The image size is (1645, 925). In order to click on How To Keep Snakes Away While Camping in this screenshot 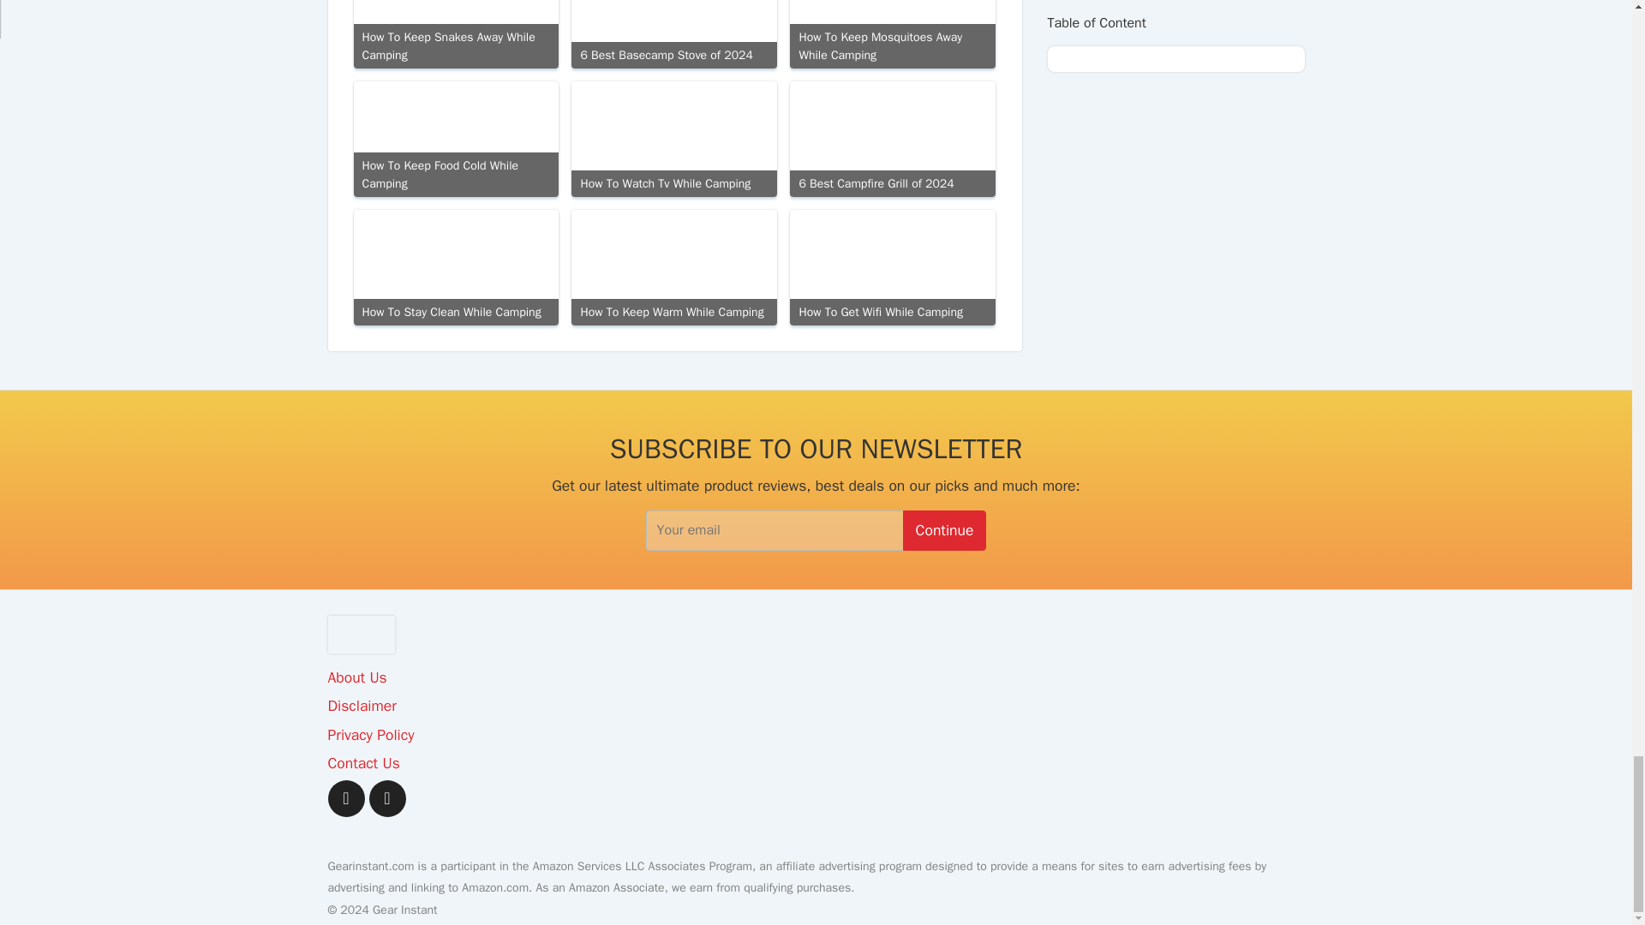, I will do `click(456, 34)`.